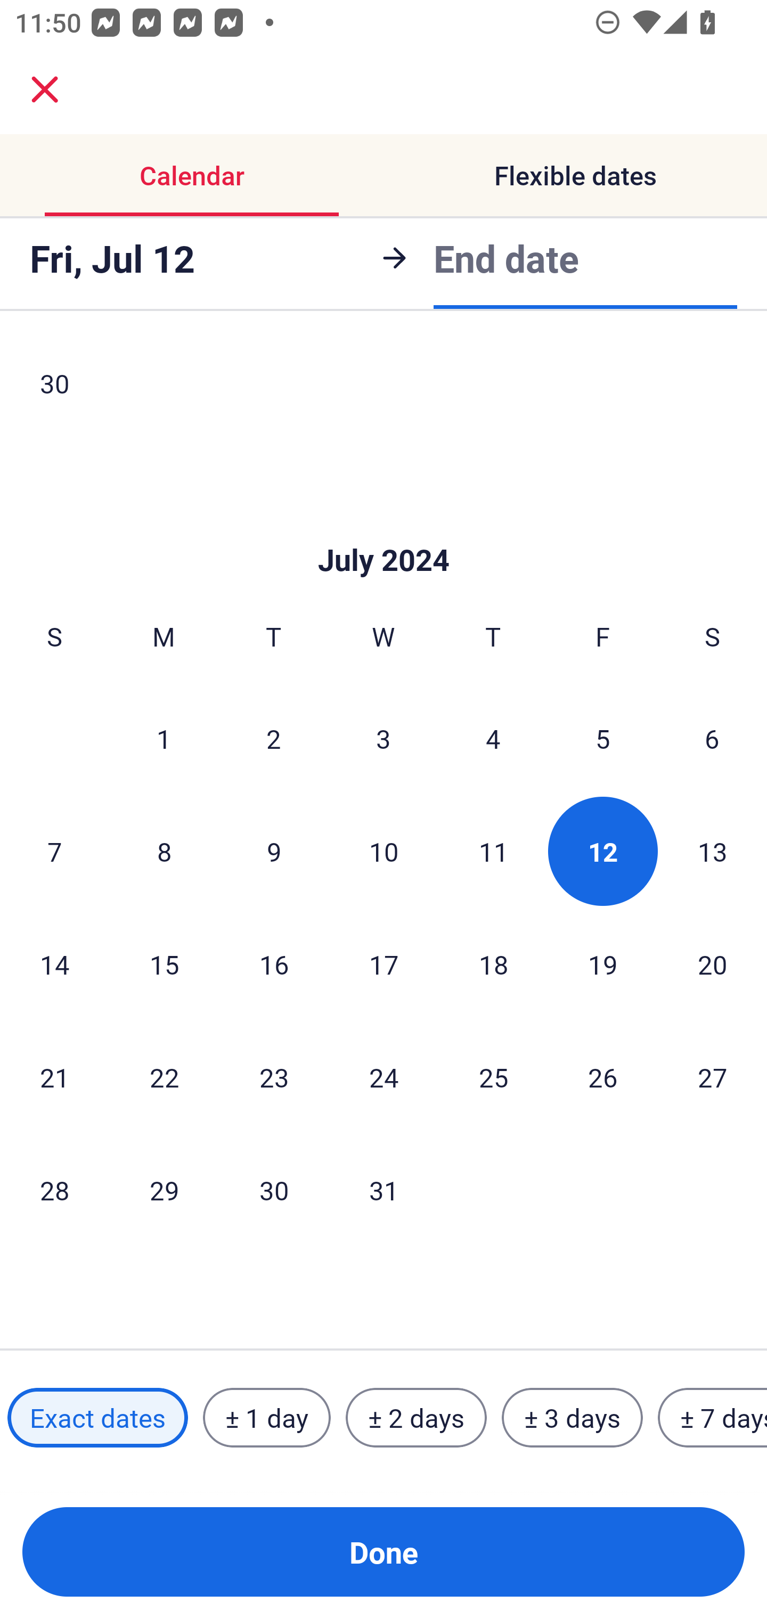 The height and width of the screenshot is (1619, 767). I want to click on 31 Wednesday, July 31, 2024, so click(383, 1190).